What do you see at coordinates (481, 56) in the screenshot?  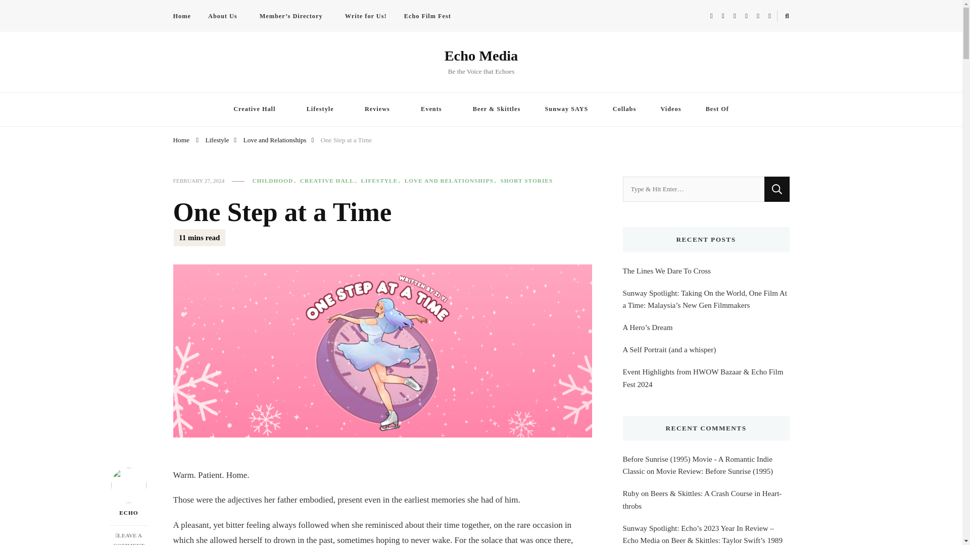 I see `Echo Media` at bounding box center [481, 56].